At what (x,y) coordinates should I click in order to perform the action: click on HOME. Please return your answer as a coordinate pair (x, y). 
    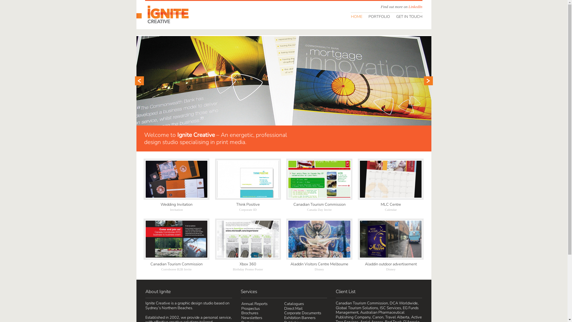
    Looking at the image, I should click on (356, 17).